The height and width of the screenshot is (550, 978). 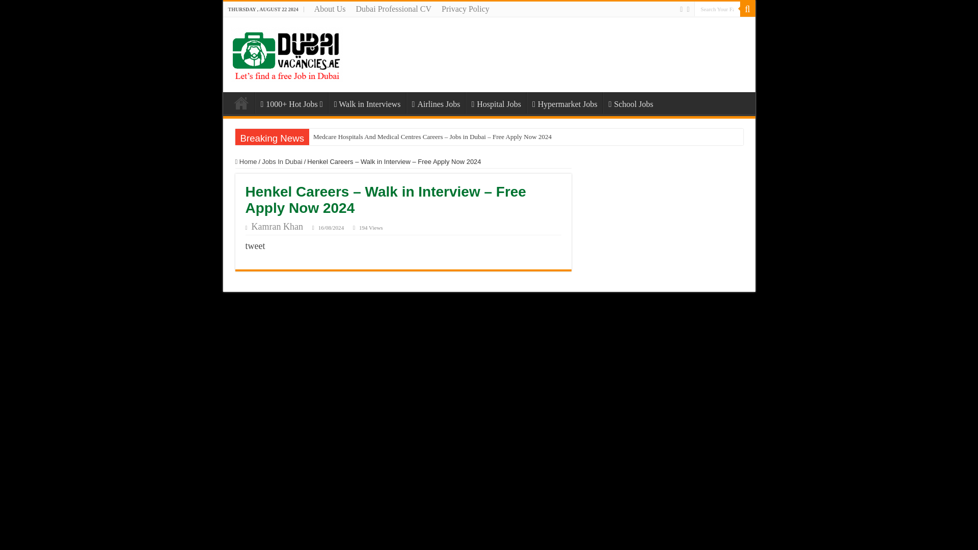 I want to click on Hospital Jobs, so click(x=495, y=103).